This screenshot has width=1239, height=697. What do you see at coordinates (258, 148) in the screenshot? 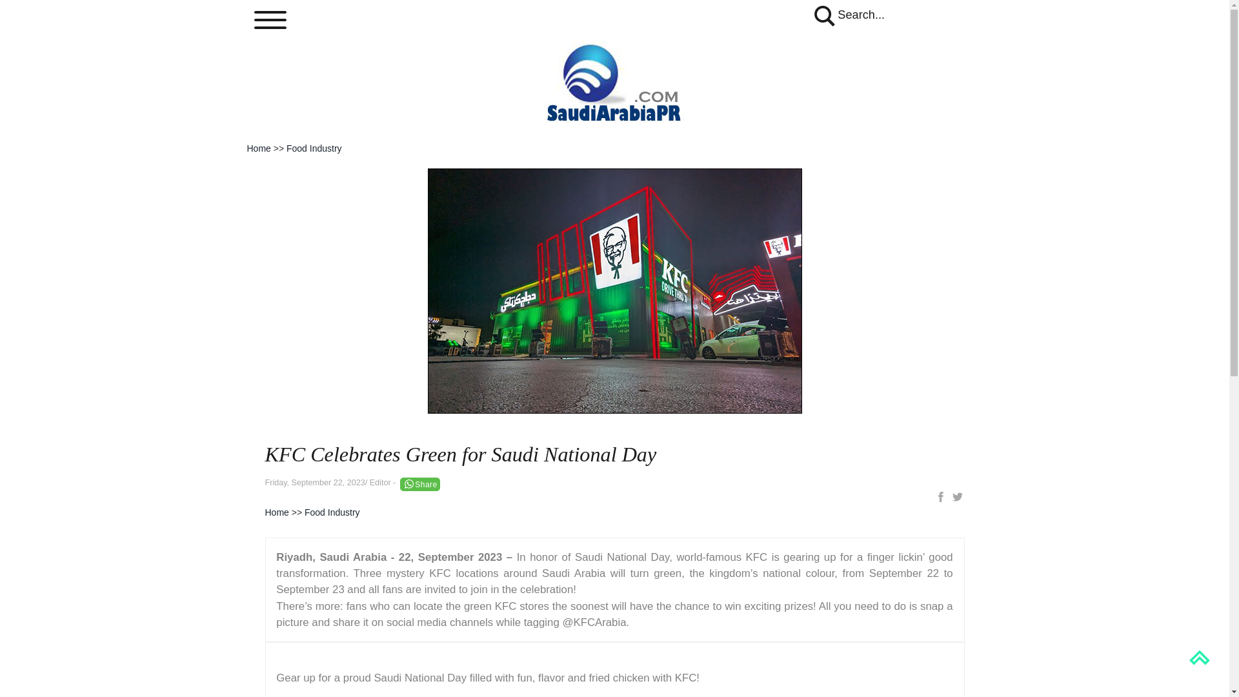
I see `Home` at bounding box center [258, 148].